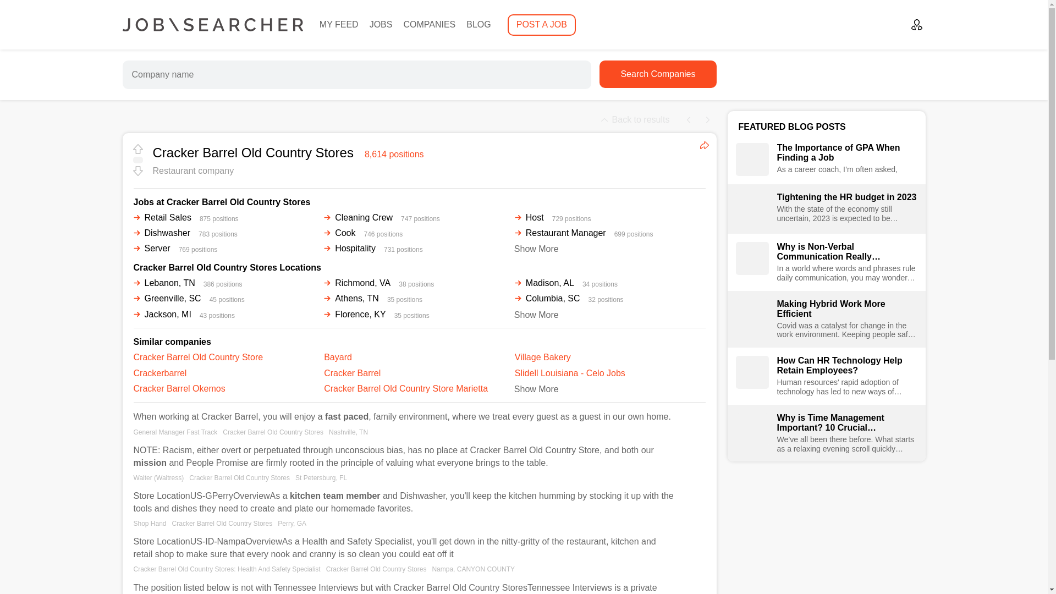 Image resolution: width=1056 pixels, height=594 pixels. I want to click on 8,614 positions, so click(394, 154).